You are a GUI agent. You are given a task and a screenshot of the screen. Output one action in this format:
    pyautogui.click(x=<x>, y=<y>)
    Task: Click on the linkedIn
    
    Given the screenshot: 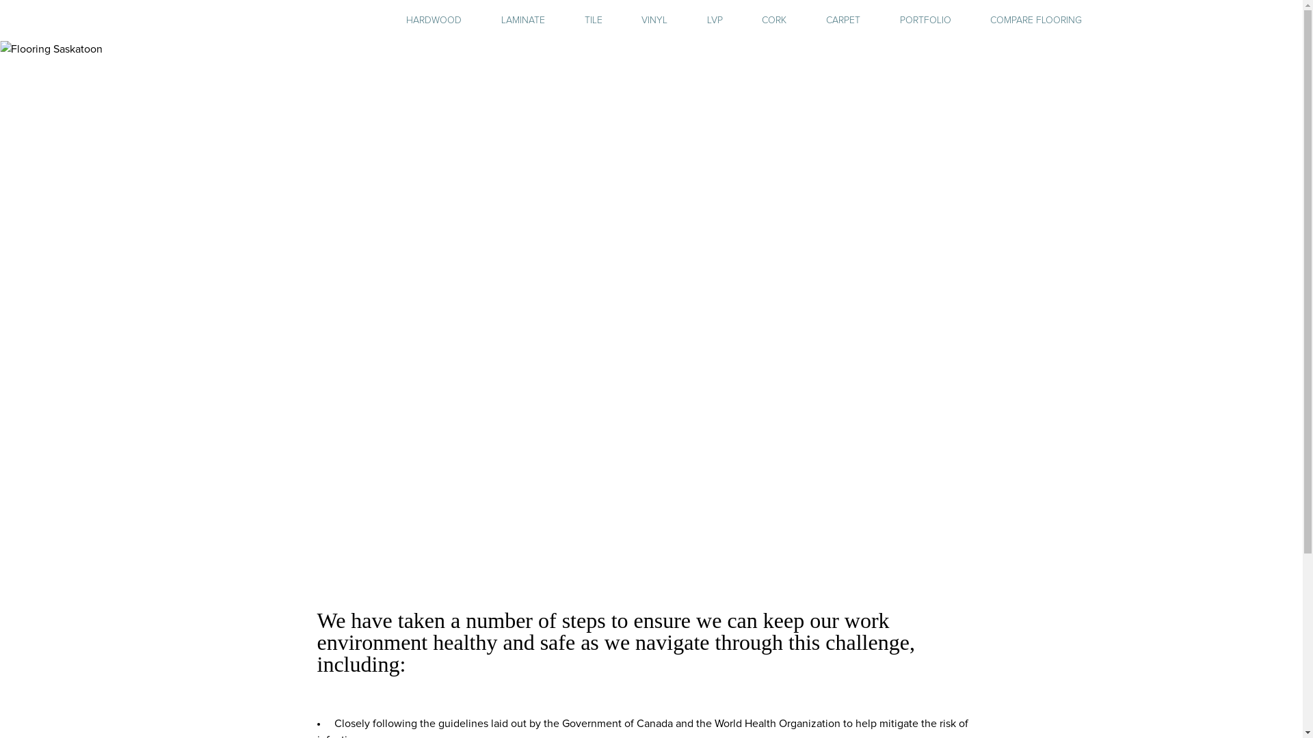 What is the action you would take?
    pyautogui.click(x=1158, y=22)
    